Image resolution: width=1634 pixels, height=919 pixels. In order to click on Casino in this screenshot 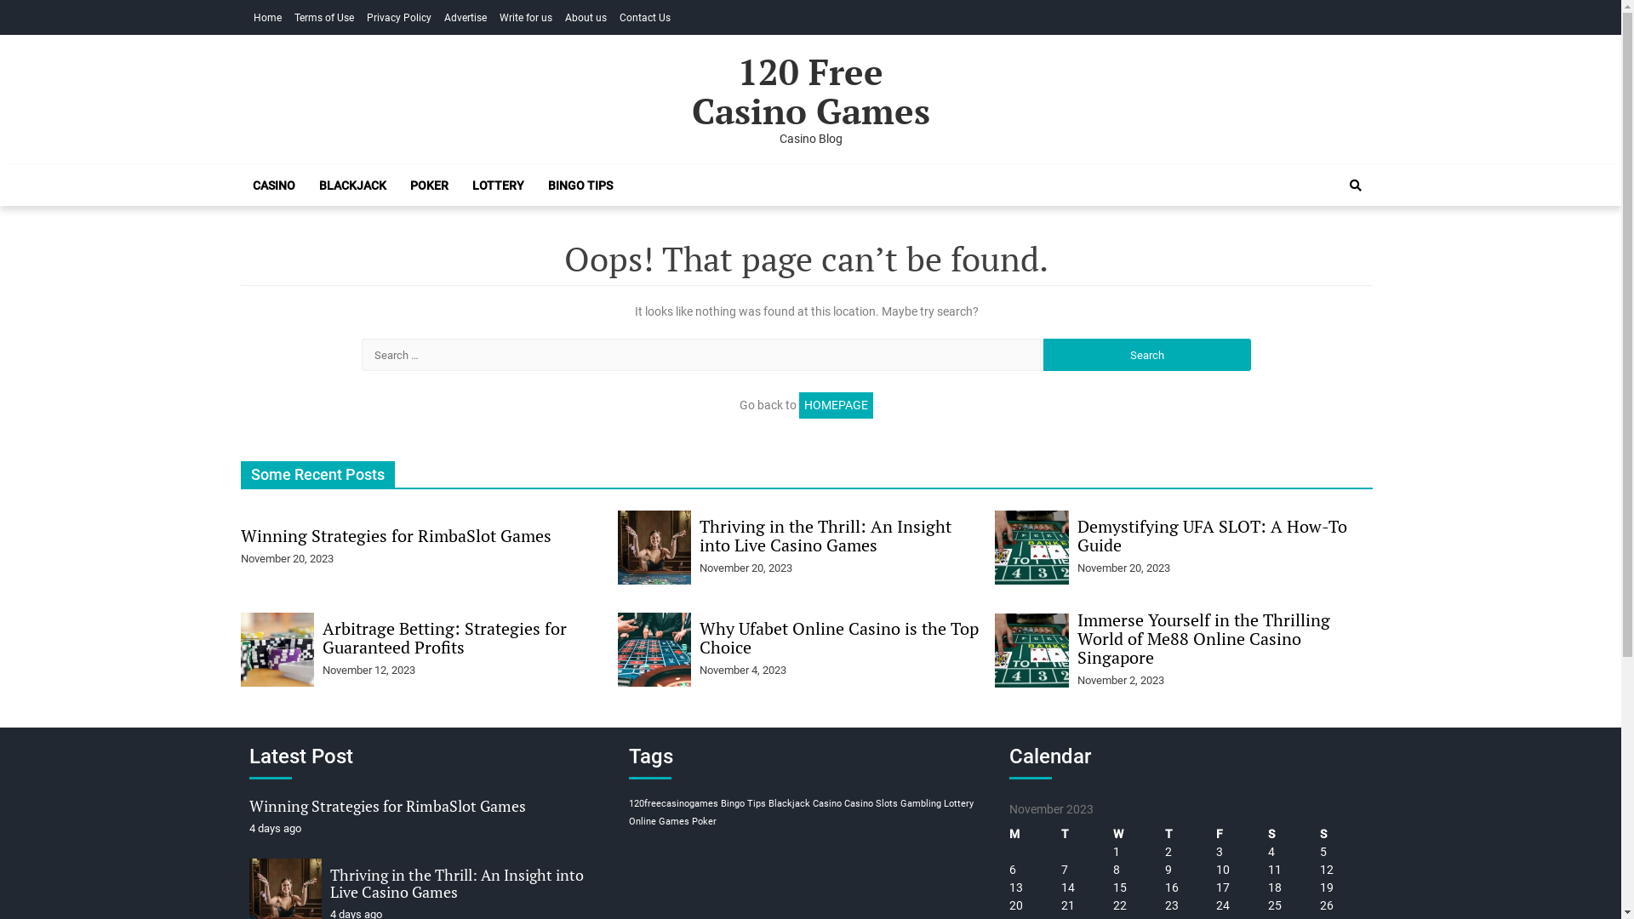, I will do `click(827, 803)`.